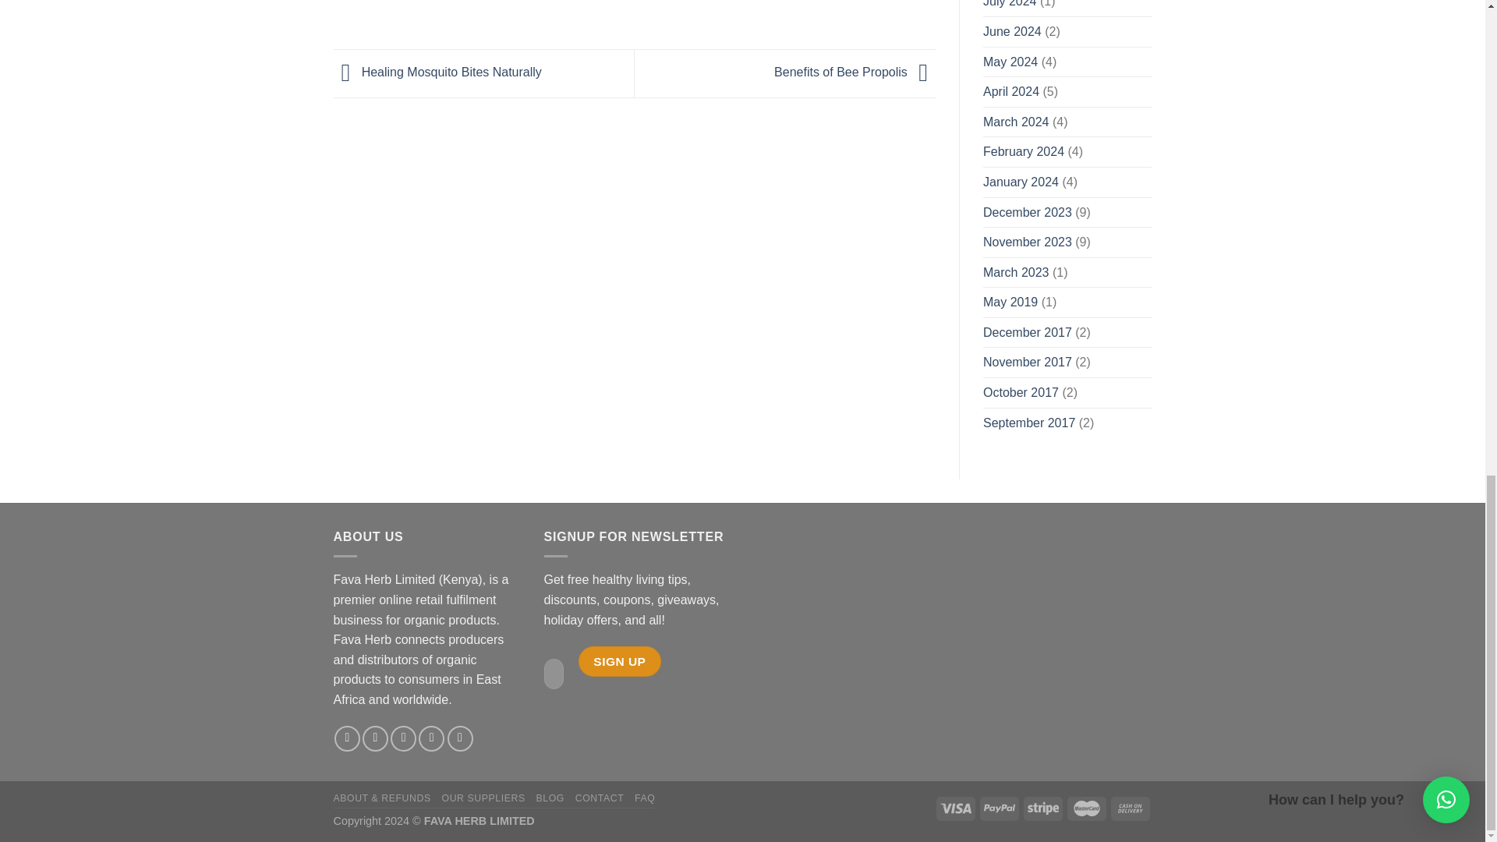 The width and height of the screenshot is (1497, 842). What do you see at coordinates (619, 661) in the screenshot?
I see `Sign Up` at bounding box center [619, 661].